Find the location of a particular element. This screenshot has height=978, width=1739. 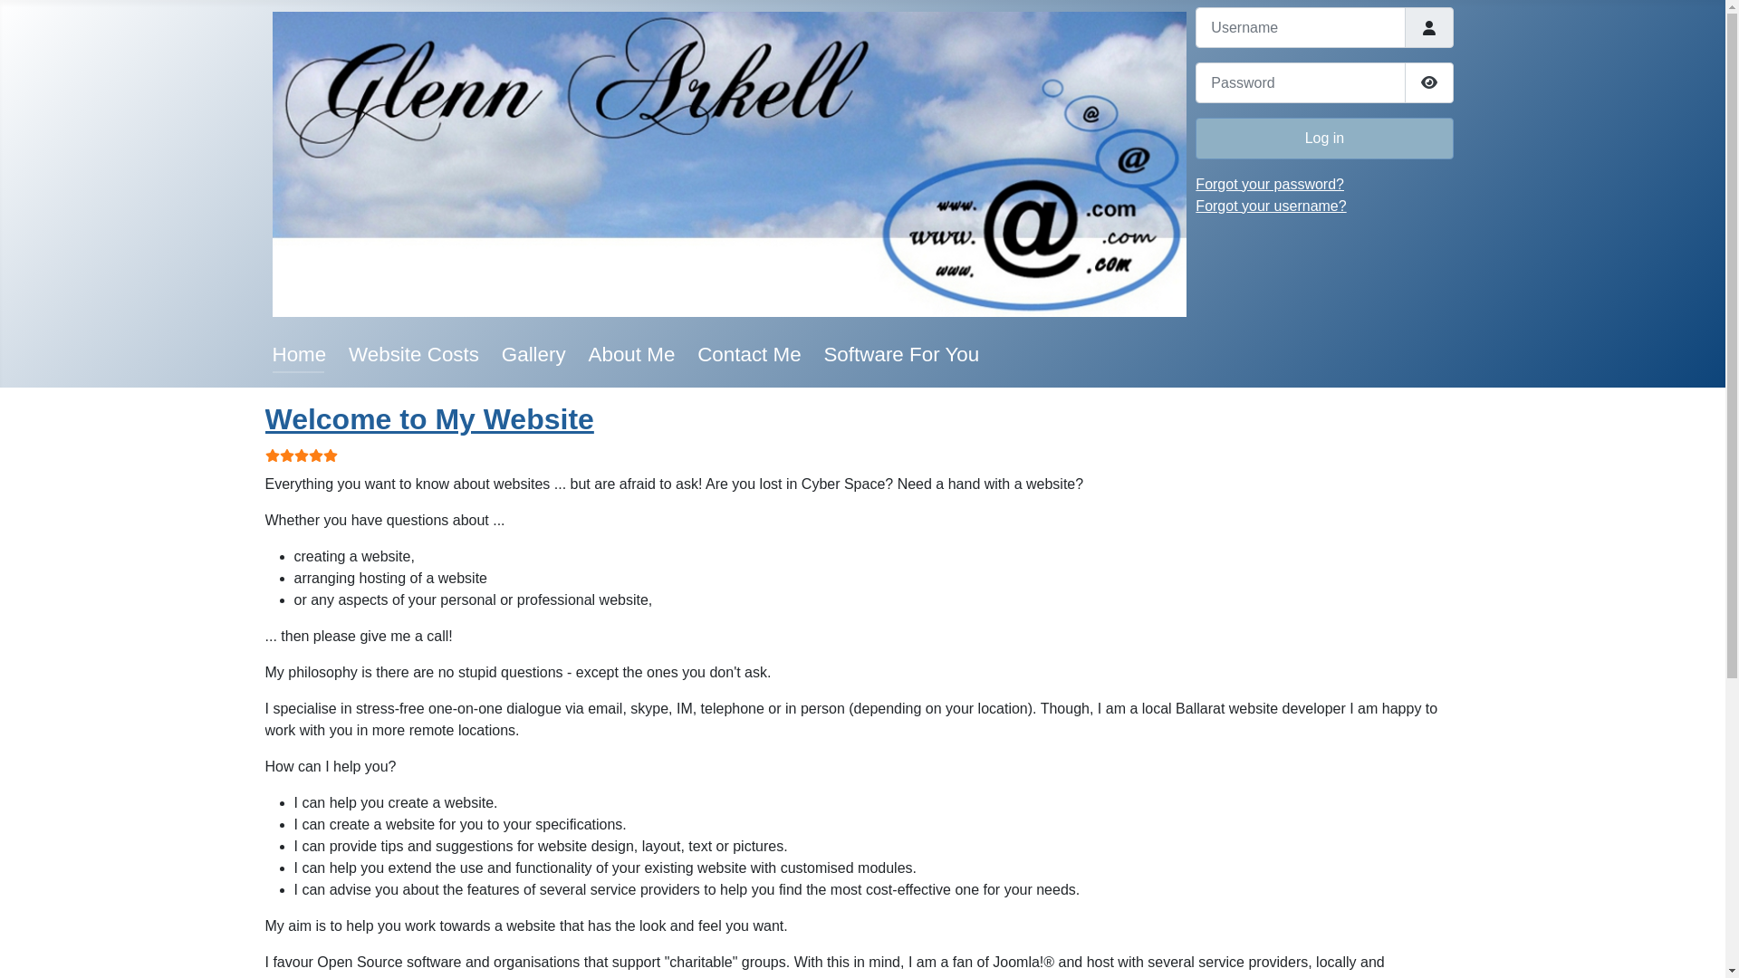

Forgot your username? is located at coordinates (1271, 206).